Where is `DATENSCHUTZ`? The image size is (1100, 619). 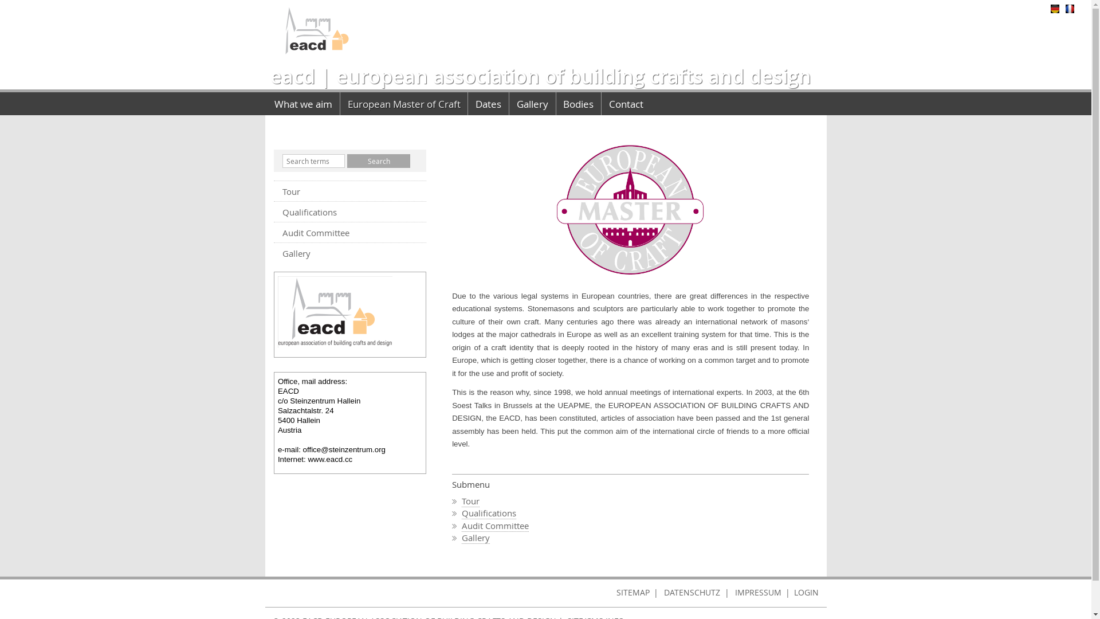 DATENSCHUTZ is located at coordinates (692, 593).